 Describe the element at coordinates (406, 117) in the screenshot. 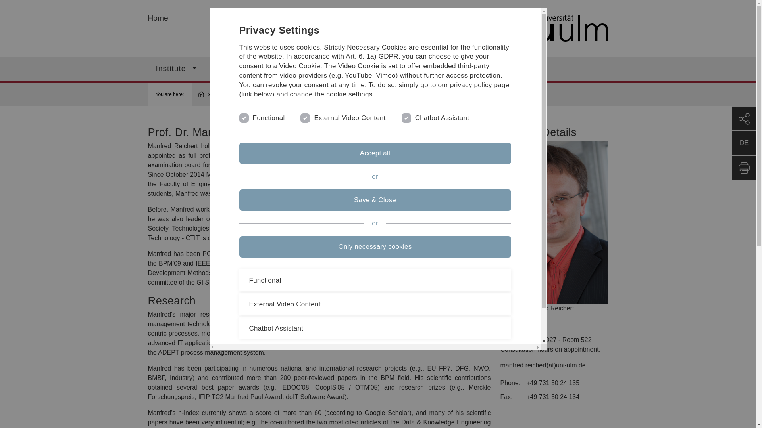

I see `chatbot` at that location.